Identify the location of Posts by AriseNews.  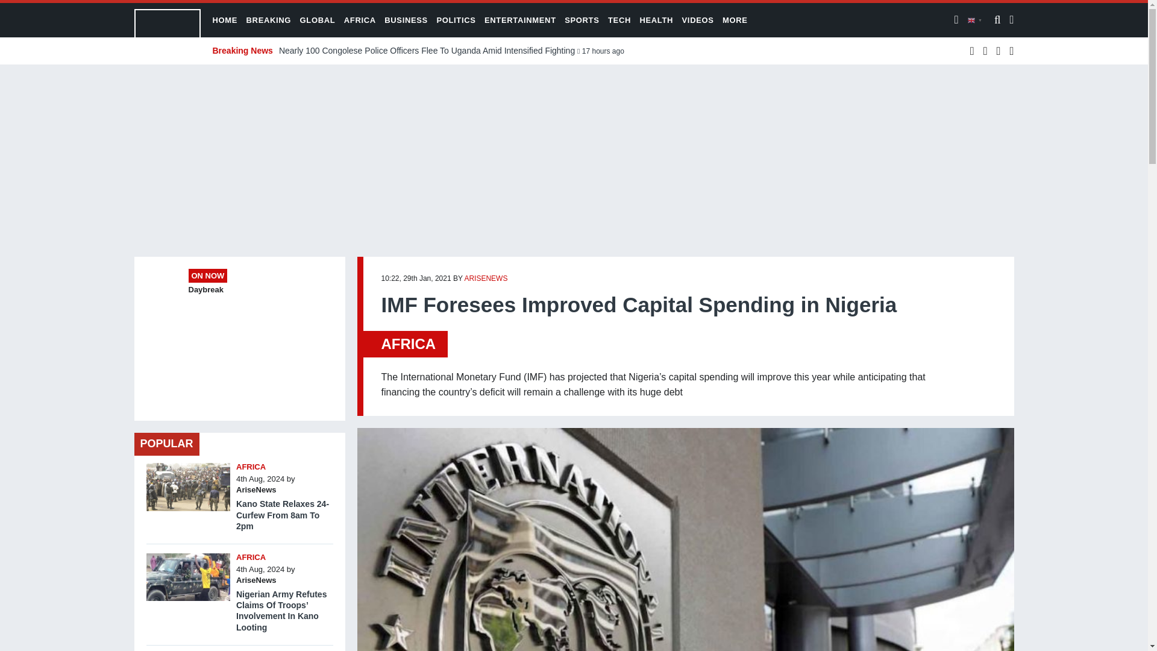
(256, 489).